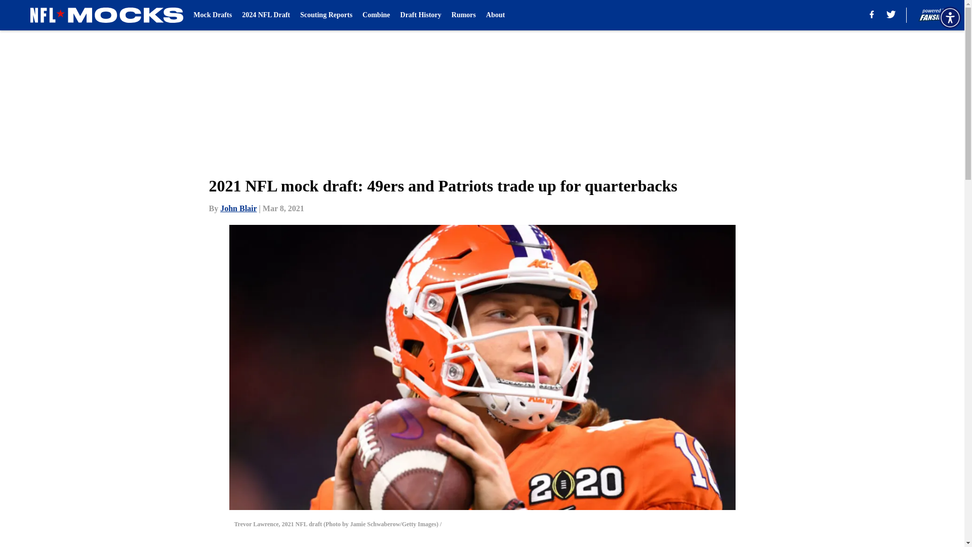  I want to click on Mock Drafts, so click(213, 15).